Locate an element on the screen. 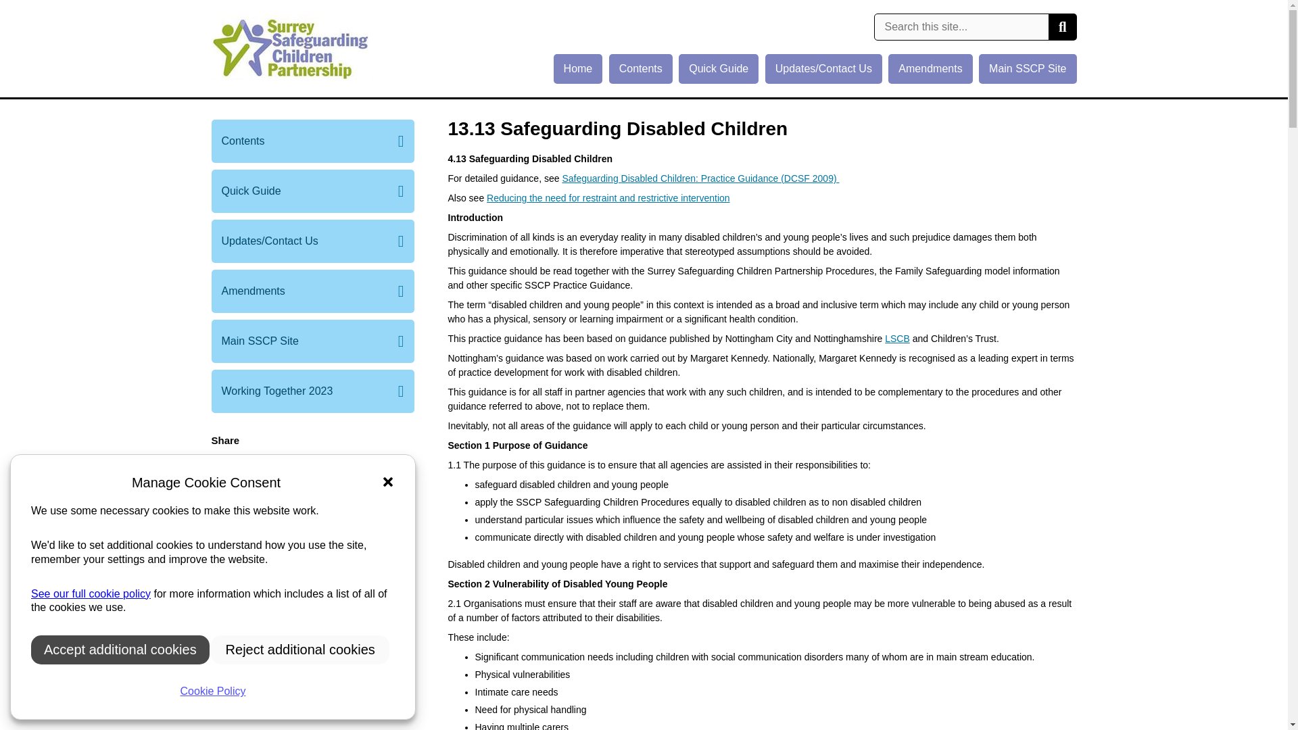 This screenshot has height=730, width=1298. Reject additional cookies is located at coordinates (300, 649).